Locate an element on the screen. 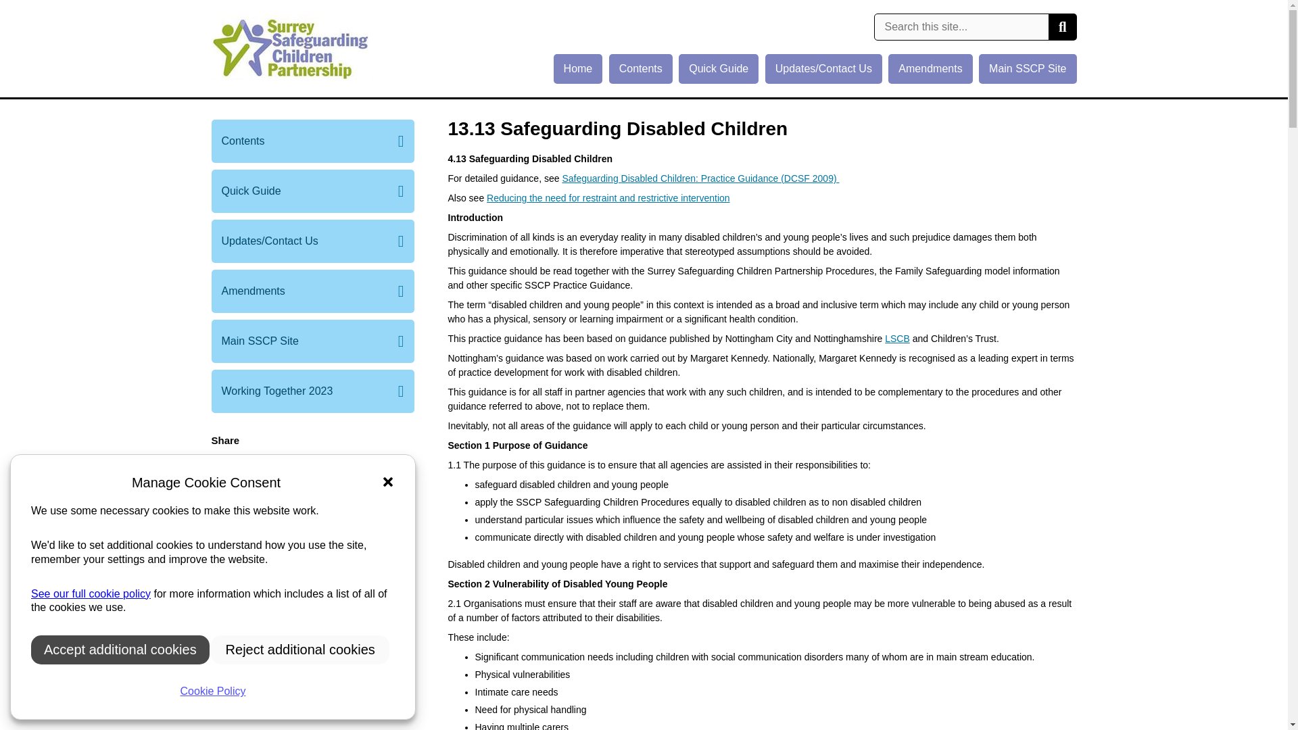 This screenshot has height=730, width=1298. Reject additional cookies is located at coordinates (300, 649).